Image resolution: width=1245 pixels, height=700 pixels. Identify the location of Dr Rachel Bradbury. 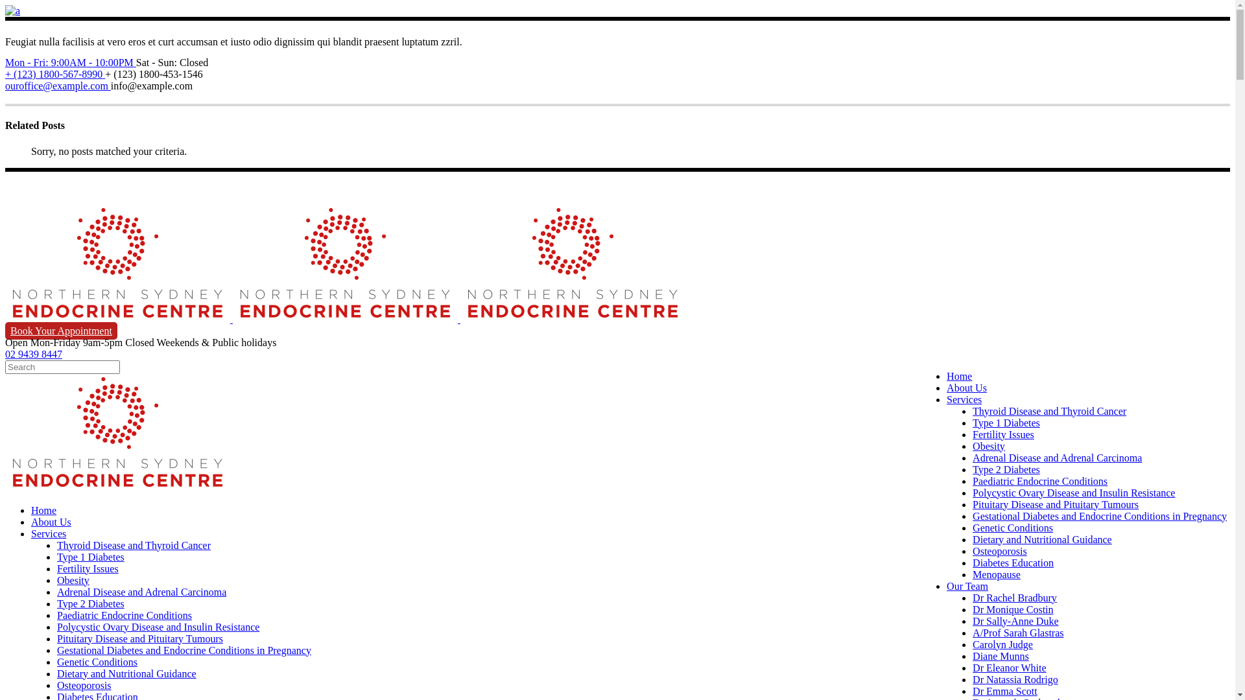
(1015, 598).